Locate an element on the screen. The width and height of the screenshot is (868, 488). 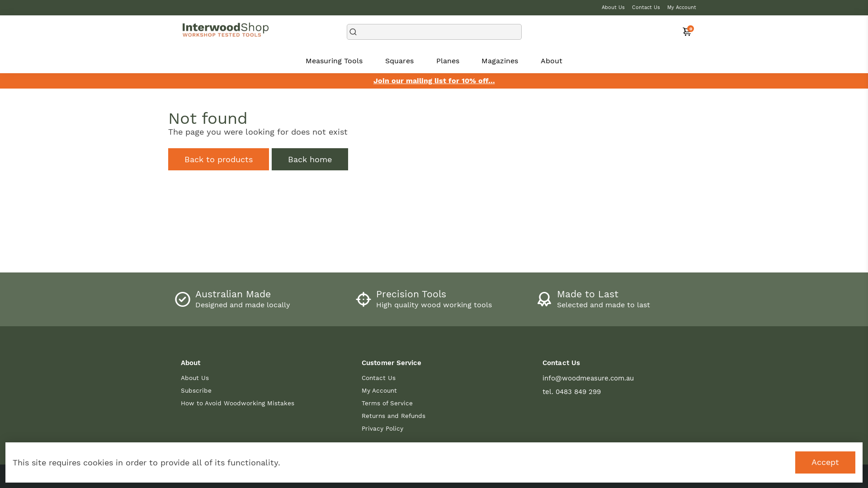
Magazines is located at coordinates (500, 61).